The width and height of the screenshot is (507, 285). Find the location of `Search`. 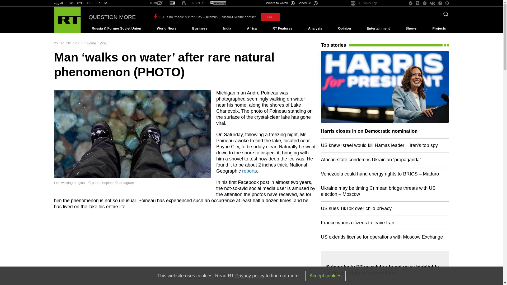

Search is located at coordinates (444, 16).